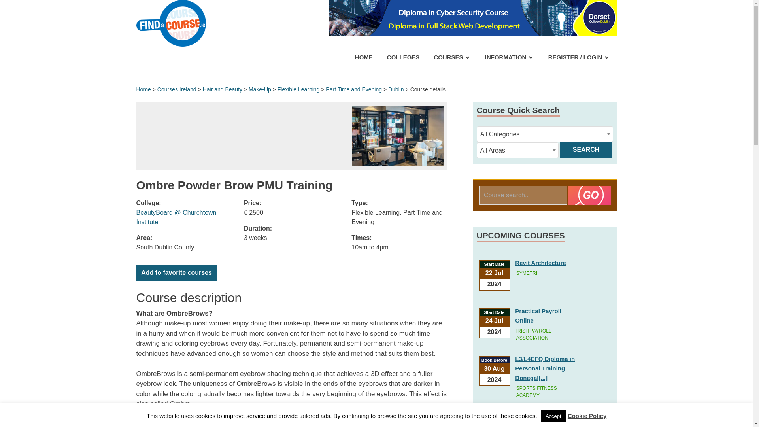  I want to click on Part Time and Evening, so click(353, 89).